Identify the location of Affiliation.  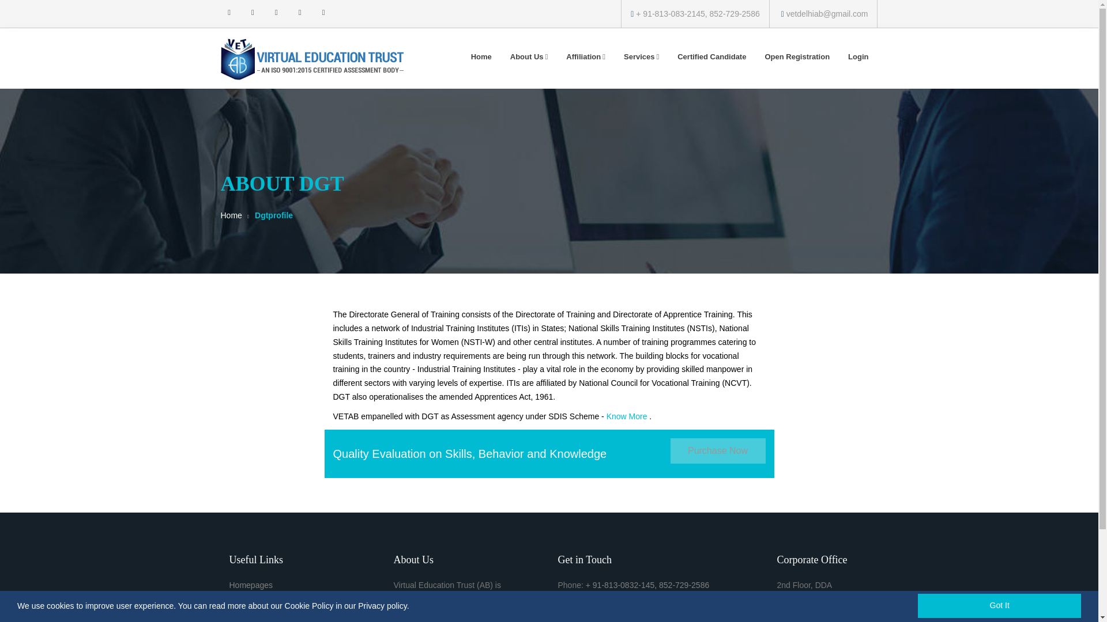
(585, 57).